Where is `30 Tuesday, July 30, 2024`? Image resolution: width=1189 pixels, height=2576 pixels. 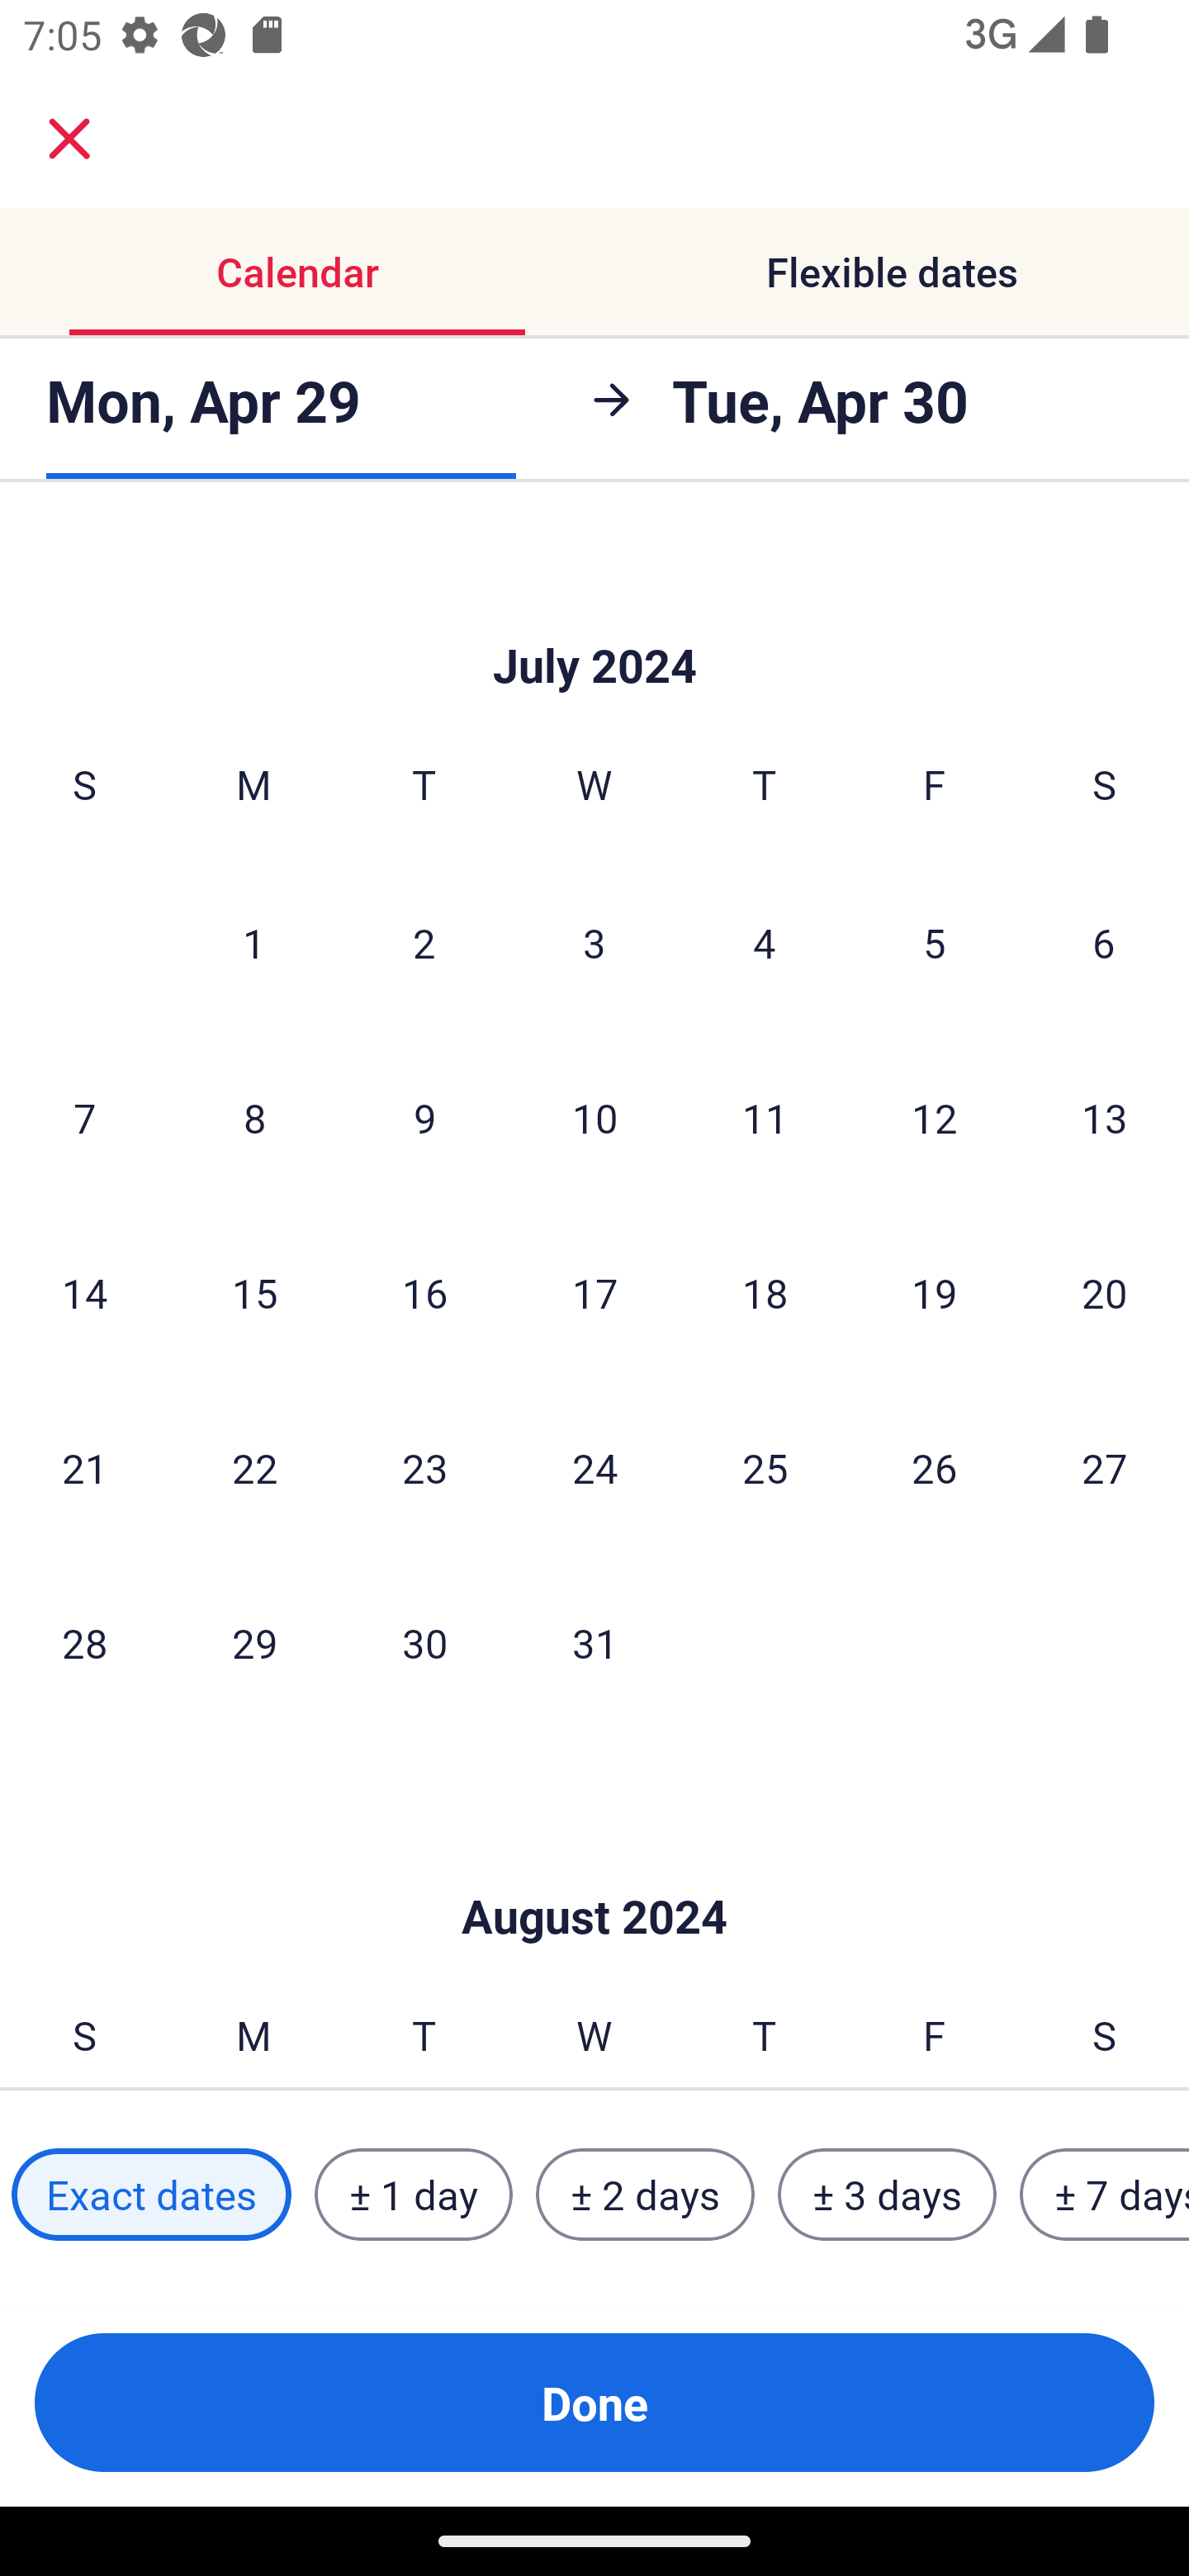 30 Tuesday, July 30, 2024 is located at coordinates (424, 1643).